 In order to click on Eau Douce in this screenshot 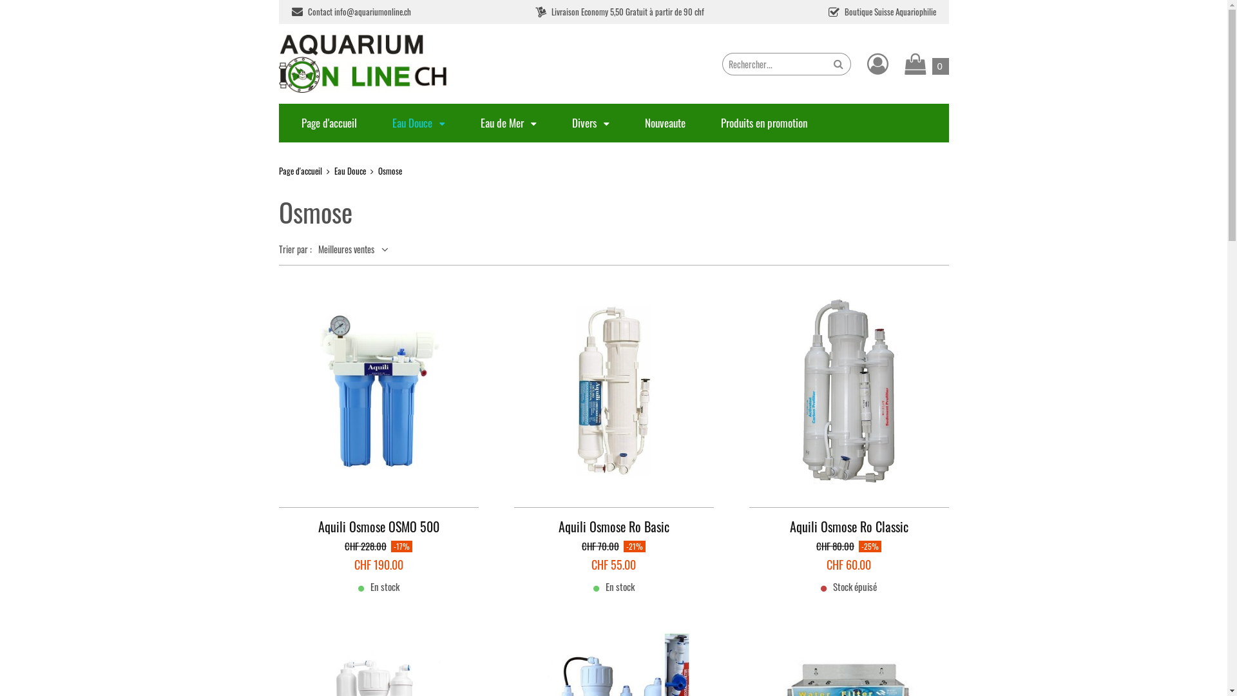, I will do `click(418, 122)`.